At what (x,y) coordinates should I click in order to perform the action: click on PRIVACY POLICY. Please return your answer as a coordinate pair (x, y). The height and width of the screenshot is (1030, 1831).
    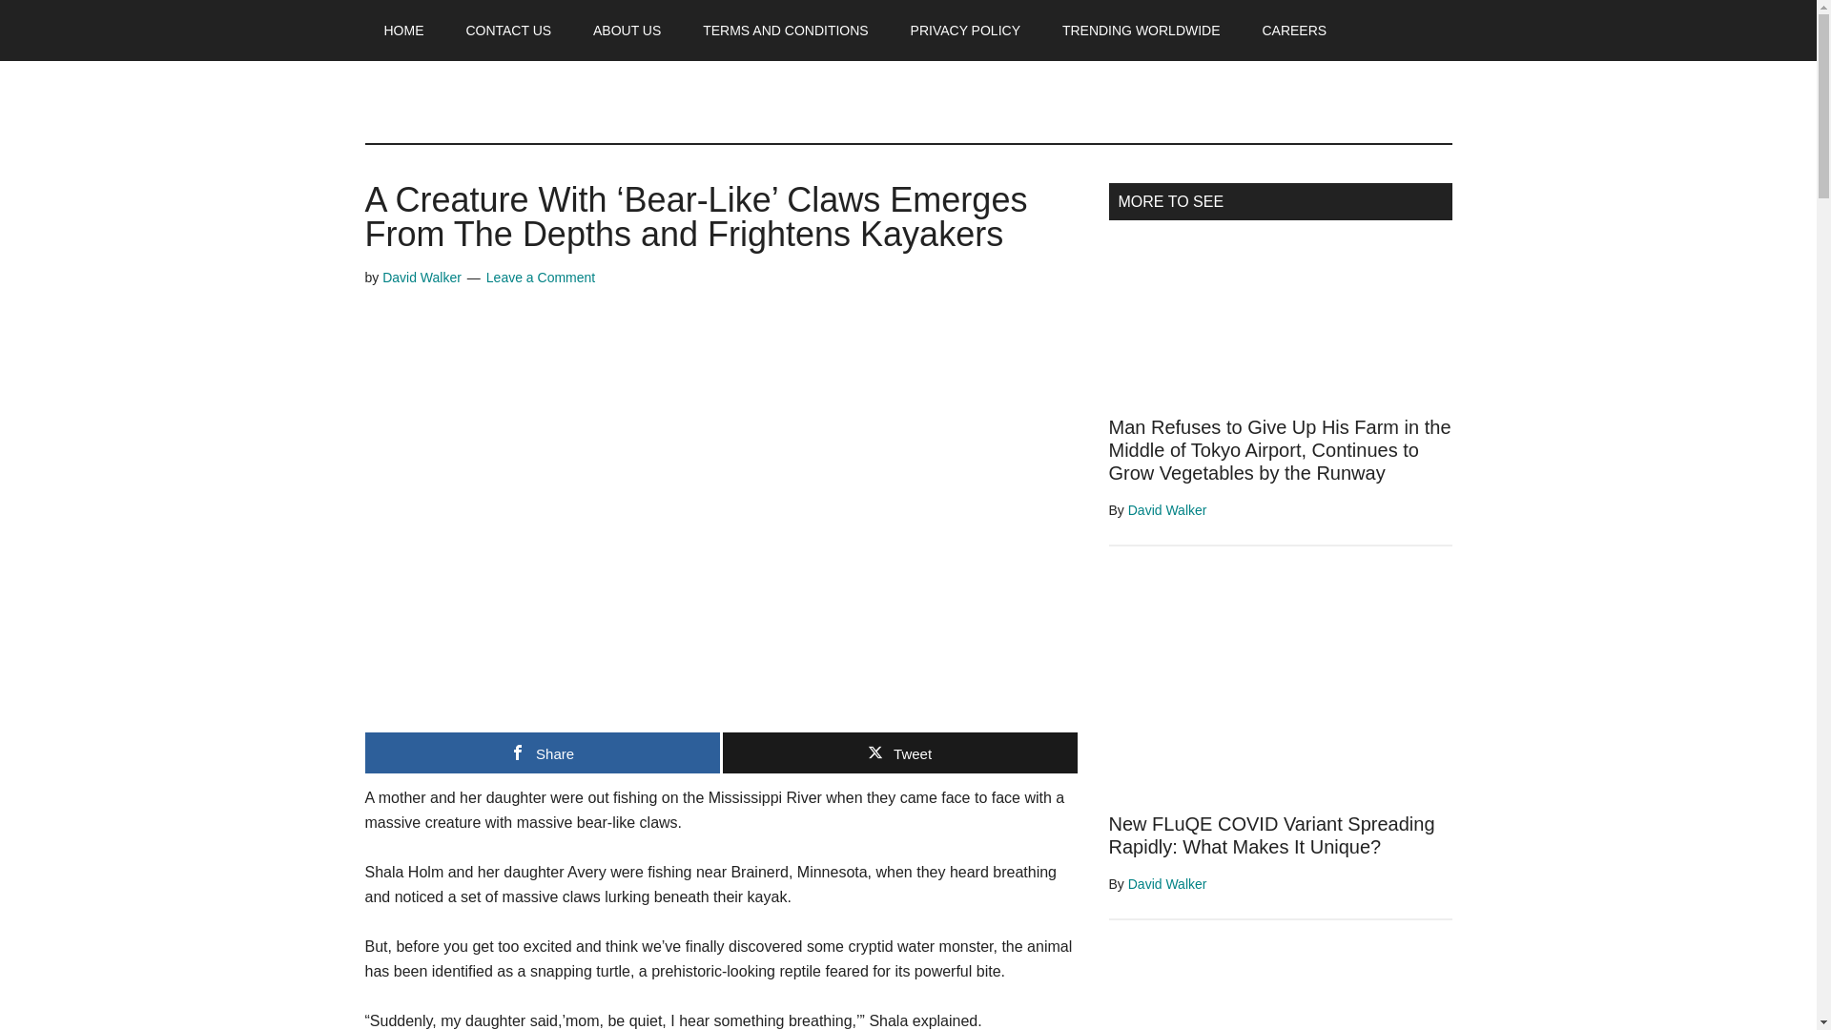
    Looking at the image, I should click on (965, 31).